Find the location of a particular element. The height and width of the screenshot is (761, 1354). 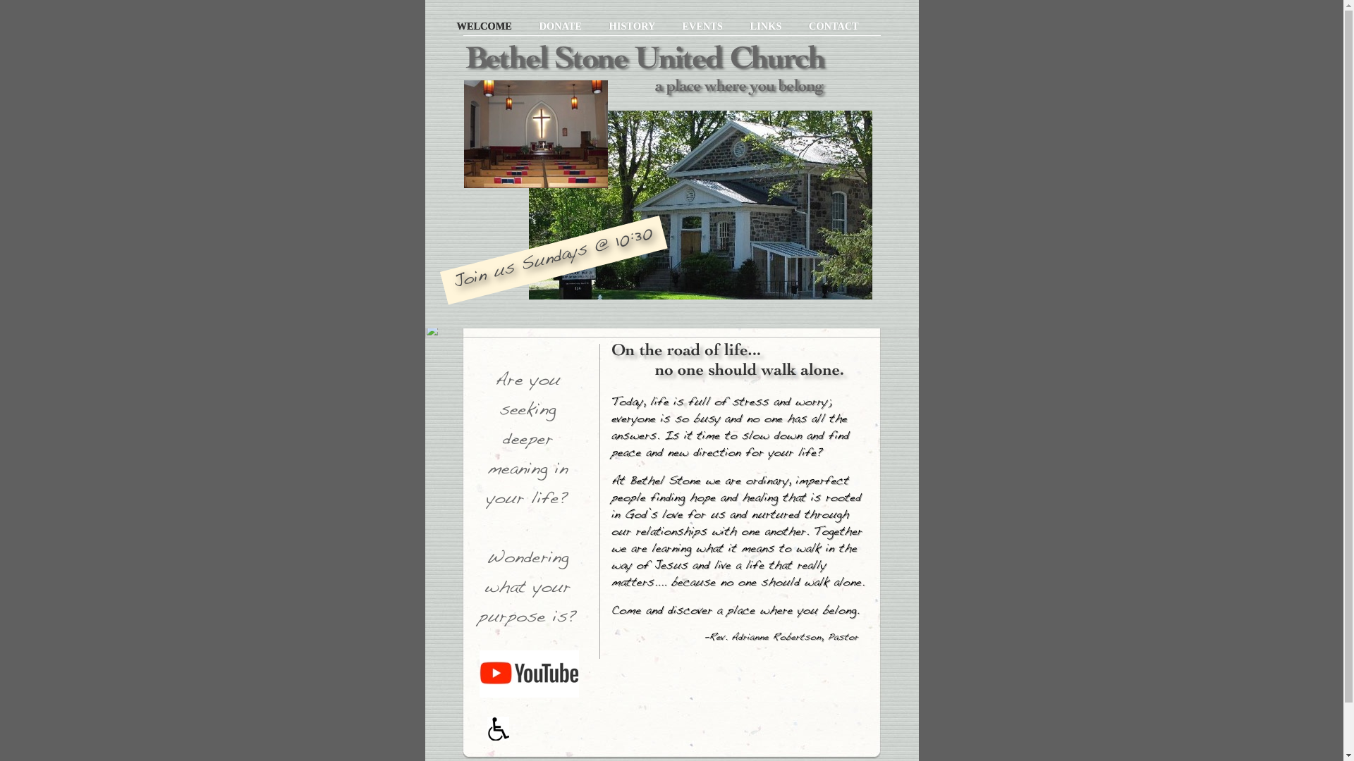

EVENTS is located at coordinates (704, 26).